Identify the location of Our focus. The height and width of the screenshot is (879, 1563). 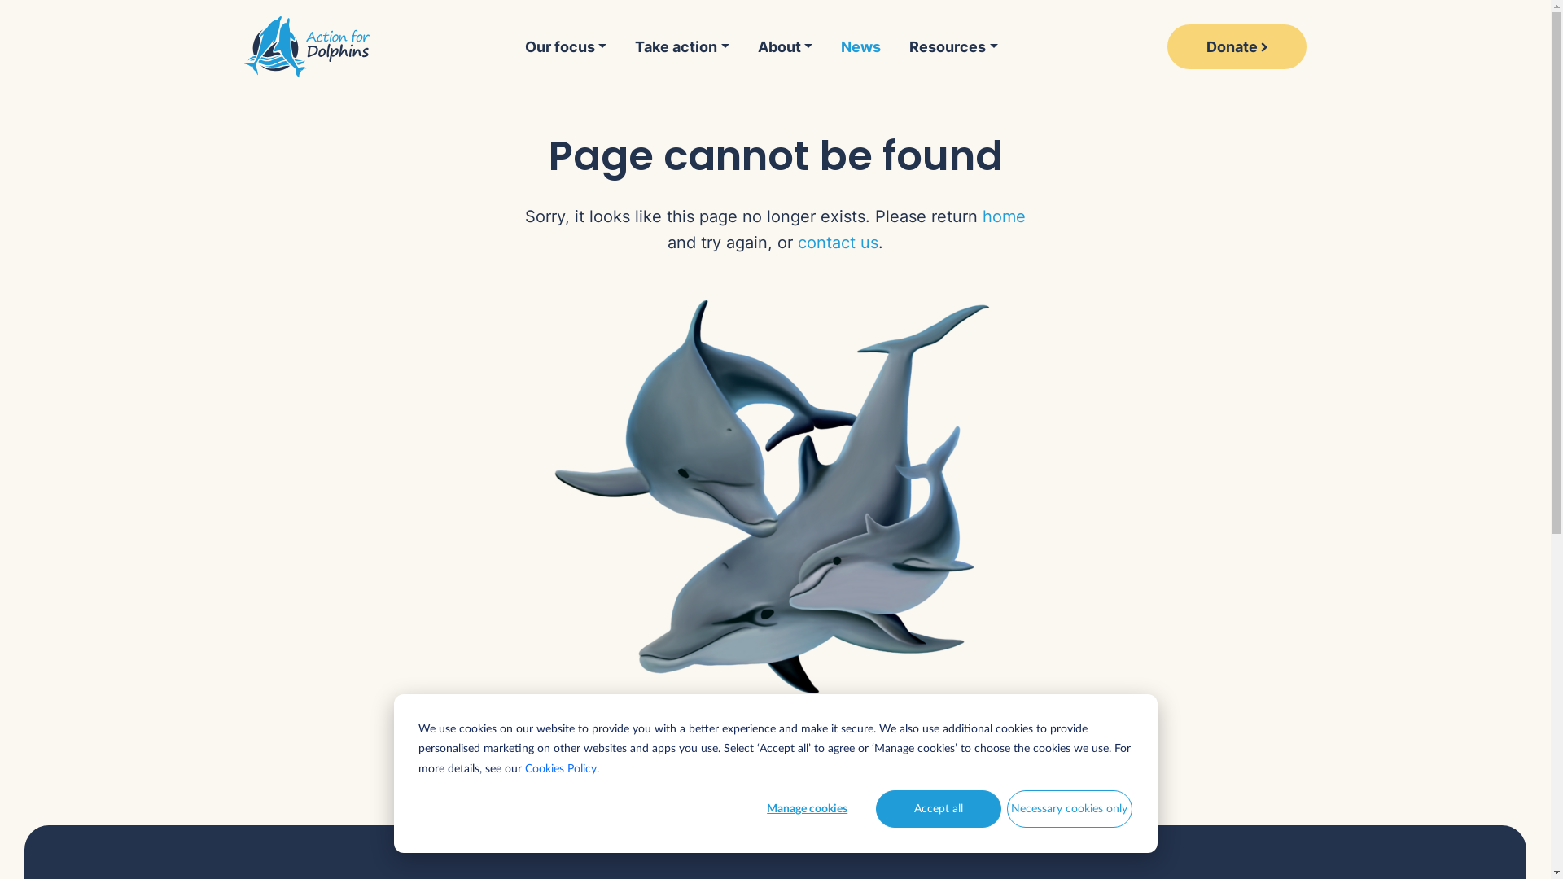
(573, 46).